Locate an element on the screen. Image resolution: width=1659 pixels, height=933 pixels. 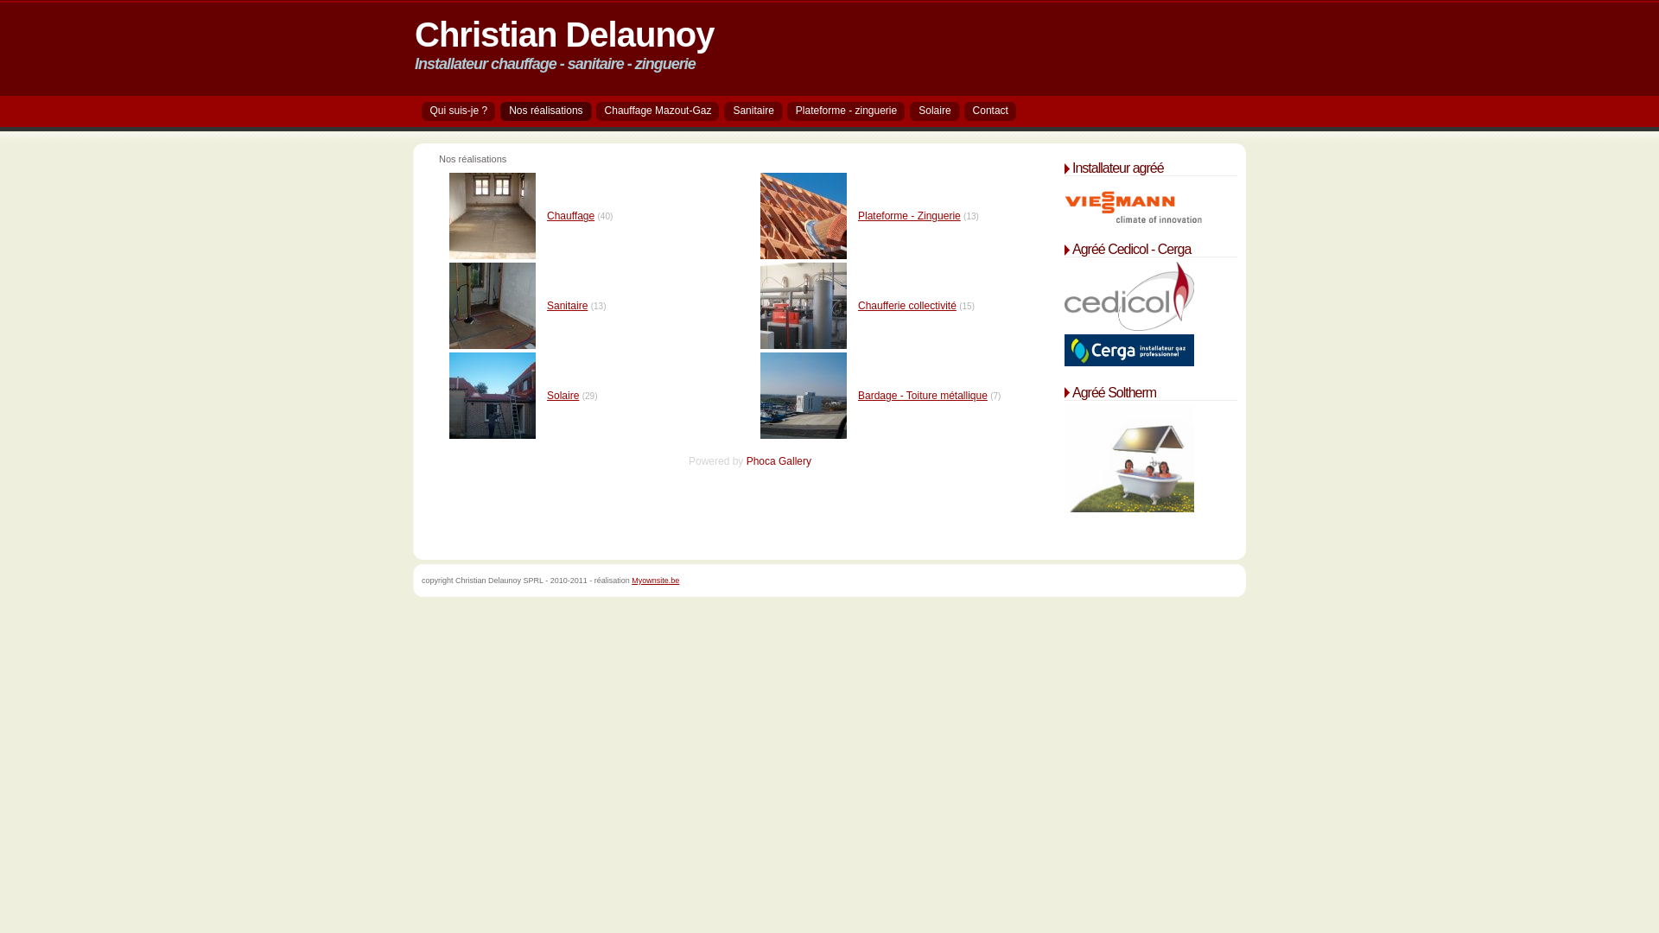
logo cerga is located at coordinates (1129, 351).